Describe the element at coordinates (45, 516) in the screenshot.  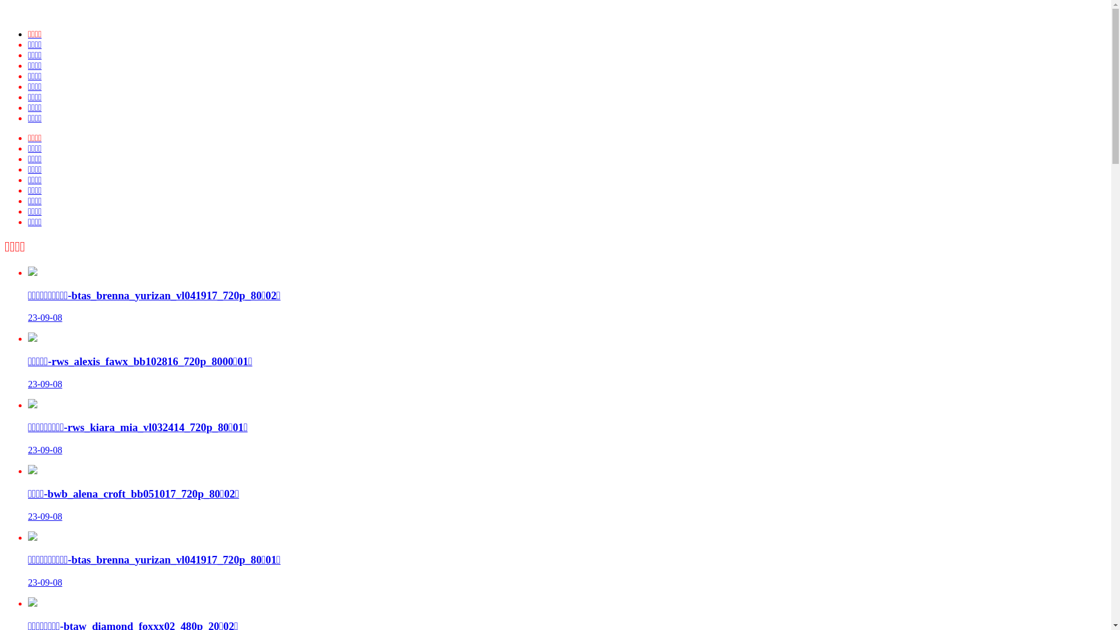
I see `23-09-08` at that location.